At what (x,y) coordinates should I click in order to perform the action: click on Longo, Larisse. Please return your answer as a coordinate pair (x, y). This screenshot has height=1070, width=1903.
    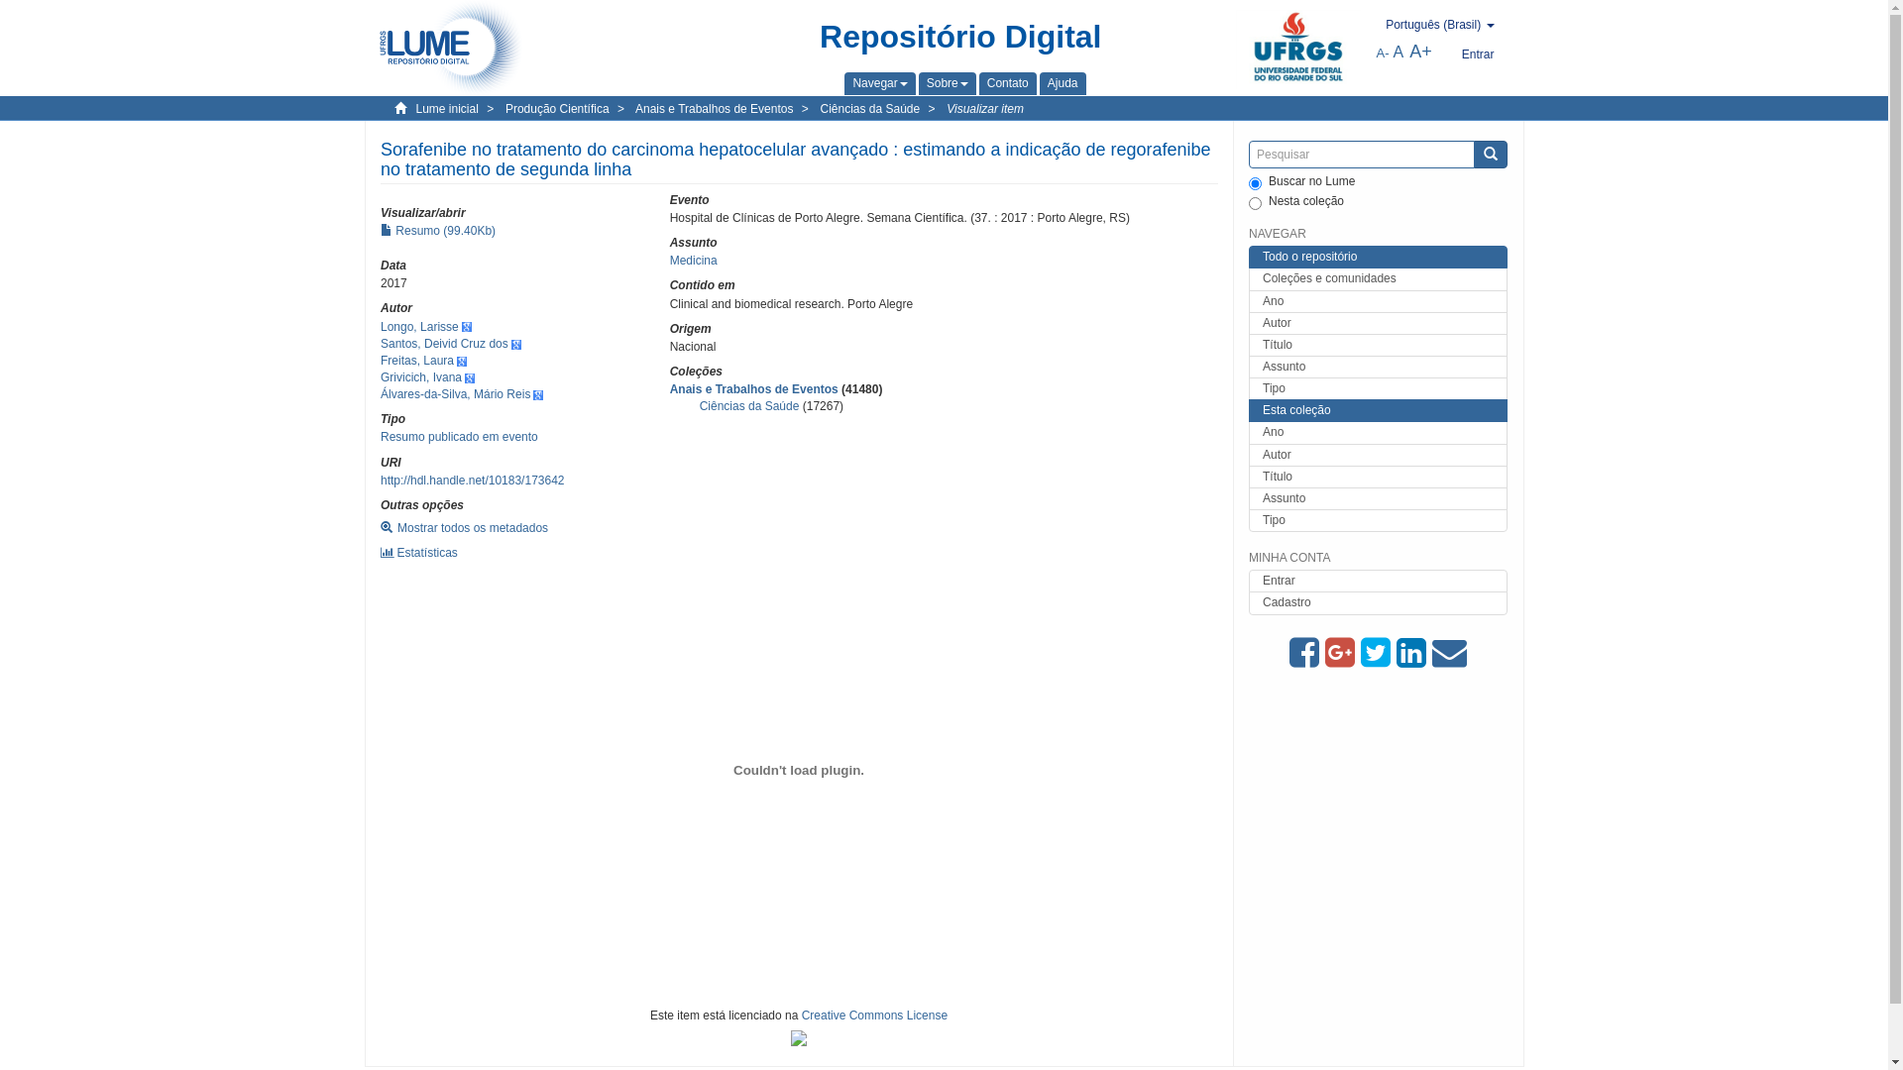
    Looking at the image, I should click on (420, 327).